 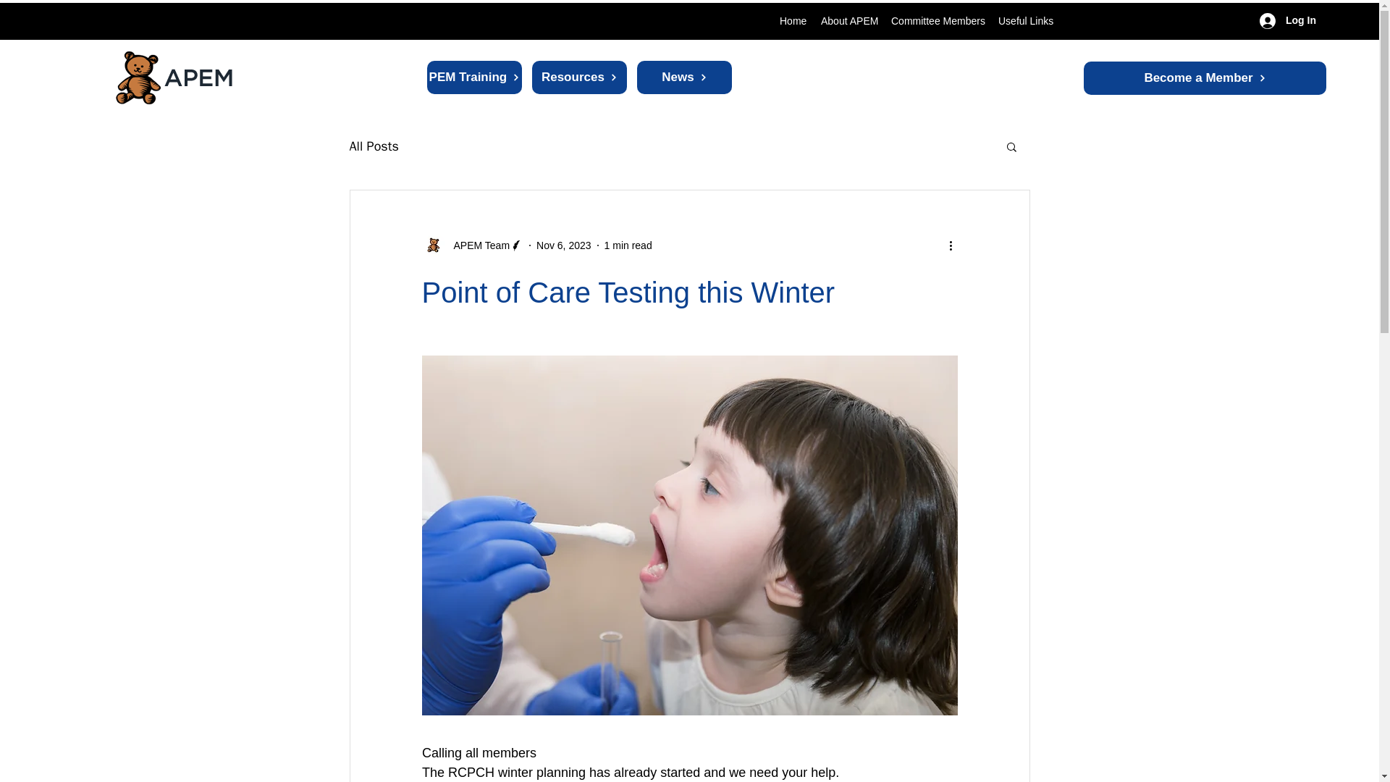 I want to click on About APEM, so click(x=848, y=22).